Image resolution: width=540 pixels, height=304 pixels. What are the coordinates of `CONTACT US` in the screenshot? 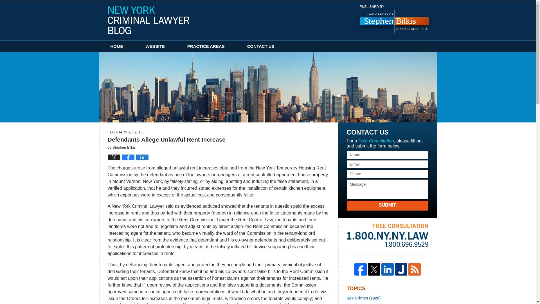 It's located at (261, 46).